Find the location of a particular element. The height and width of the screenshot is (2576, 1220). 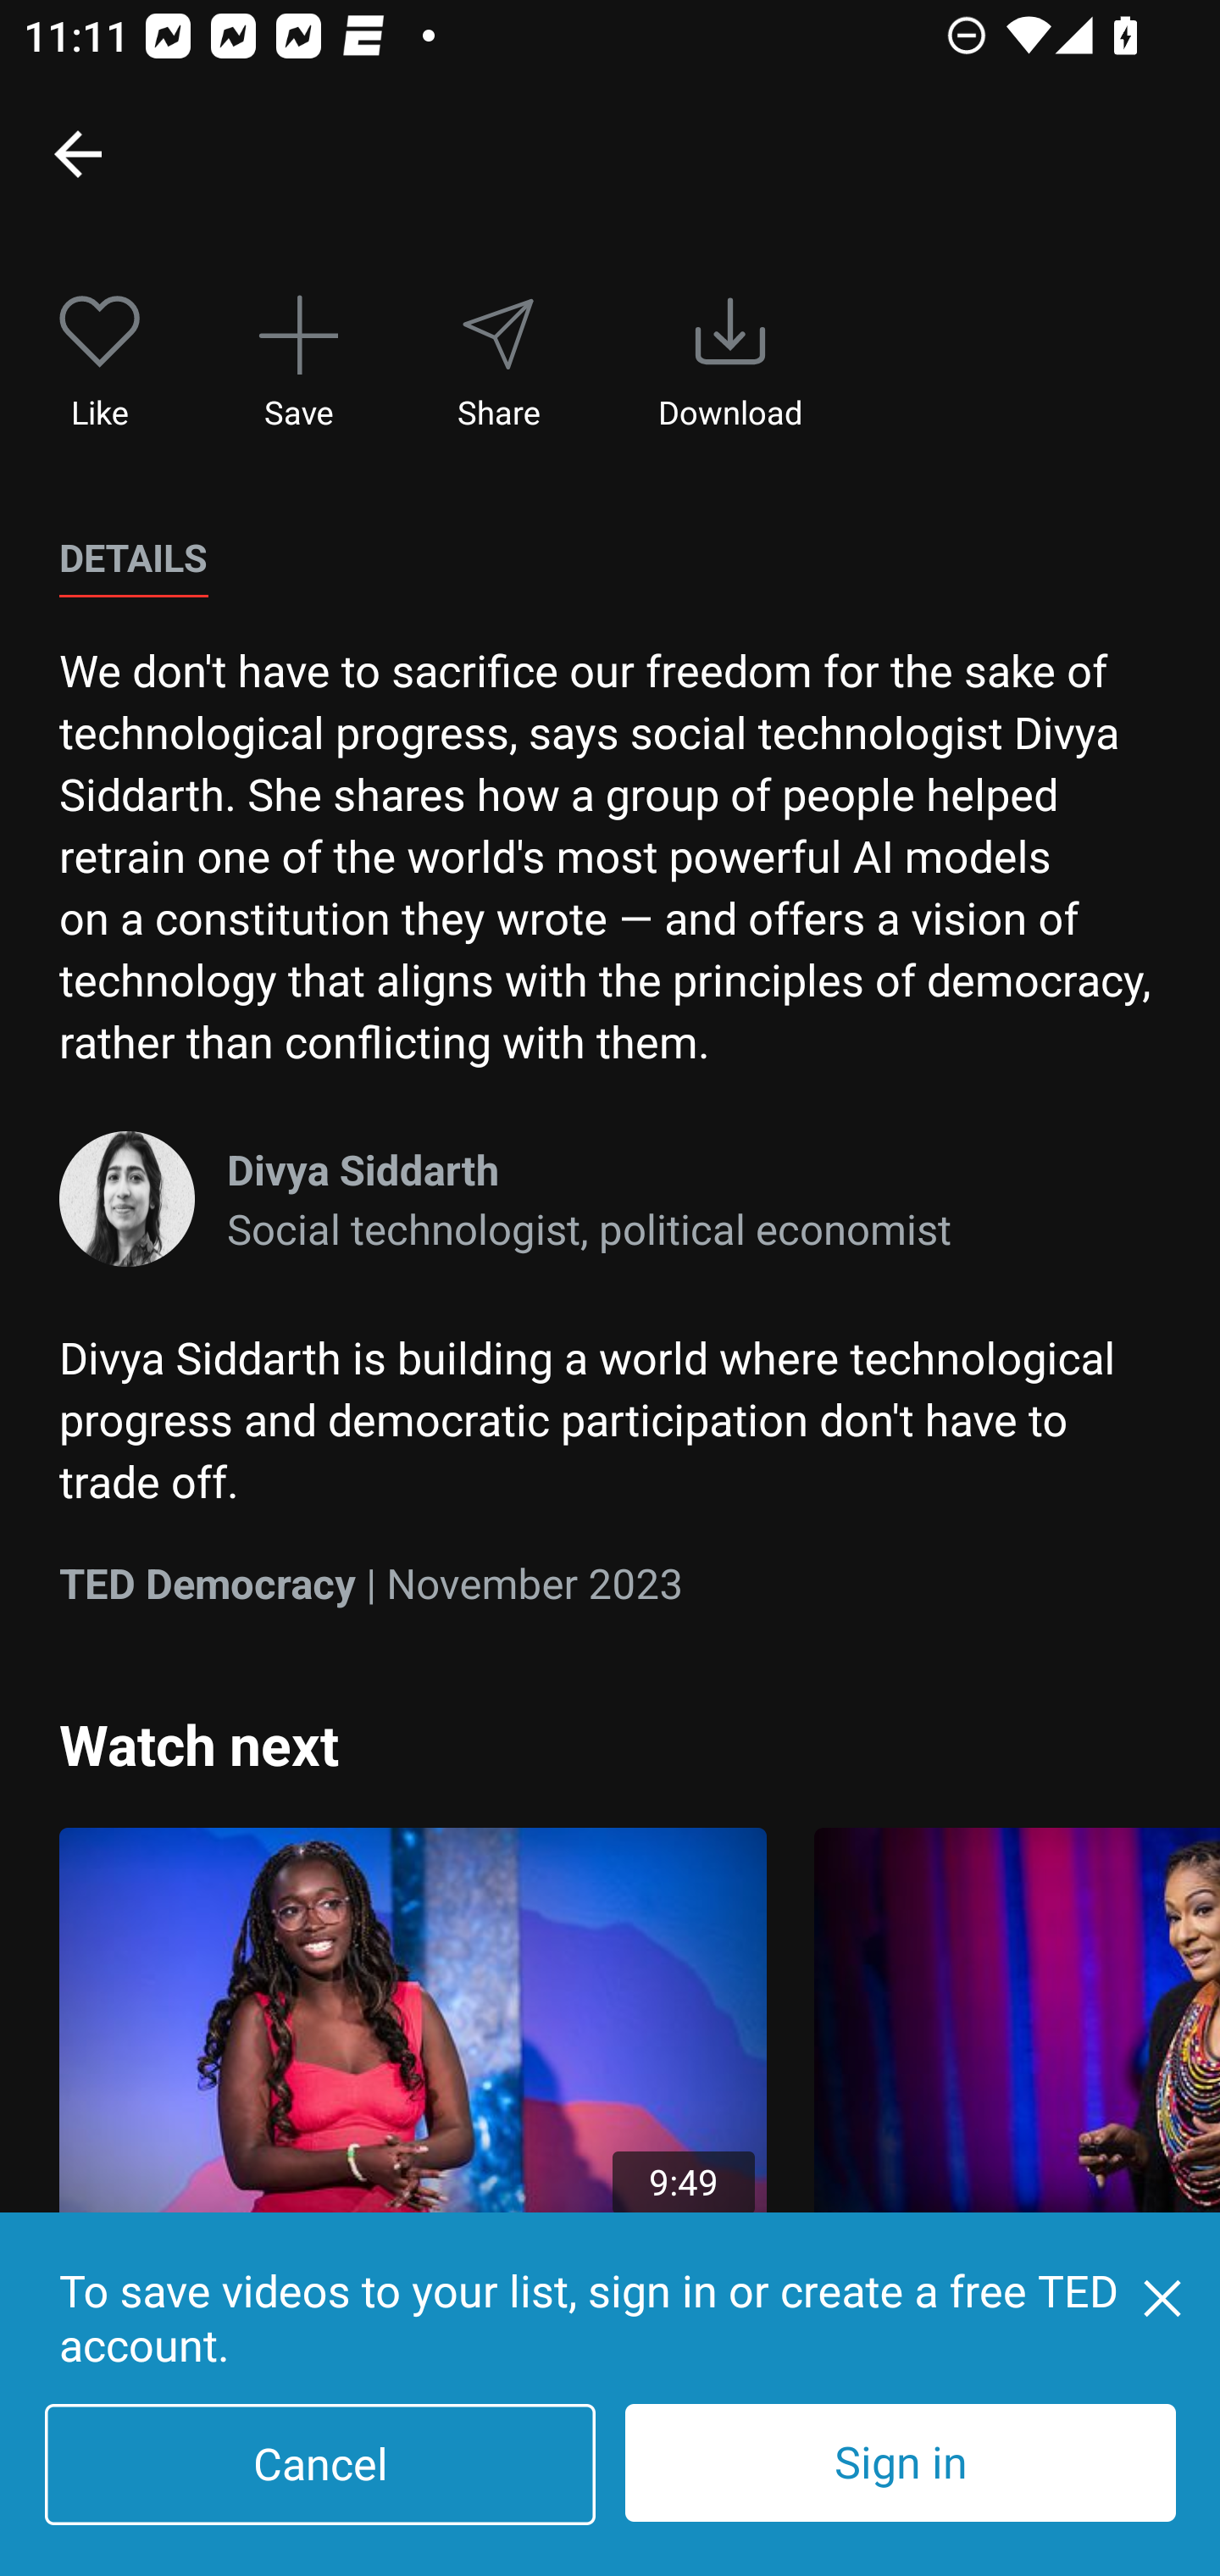

Home, back is located at coordinates (77, 153).